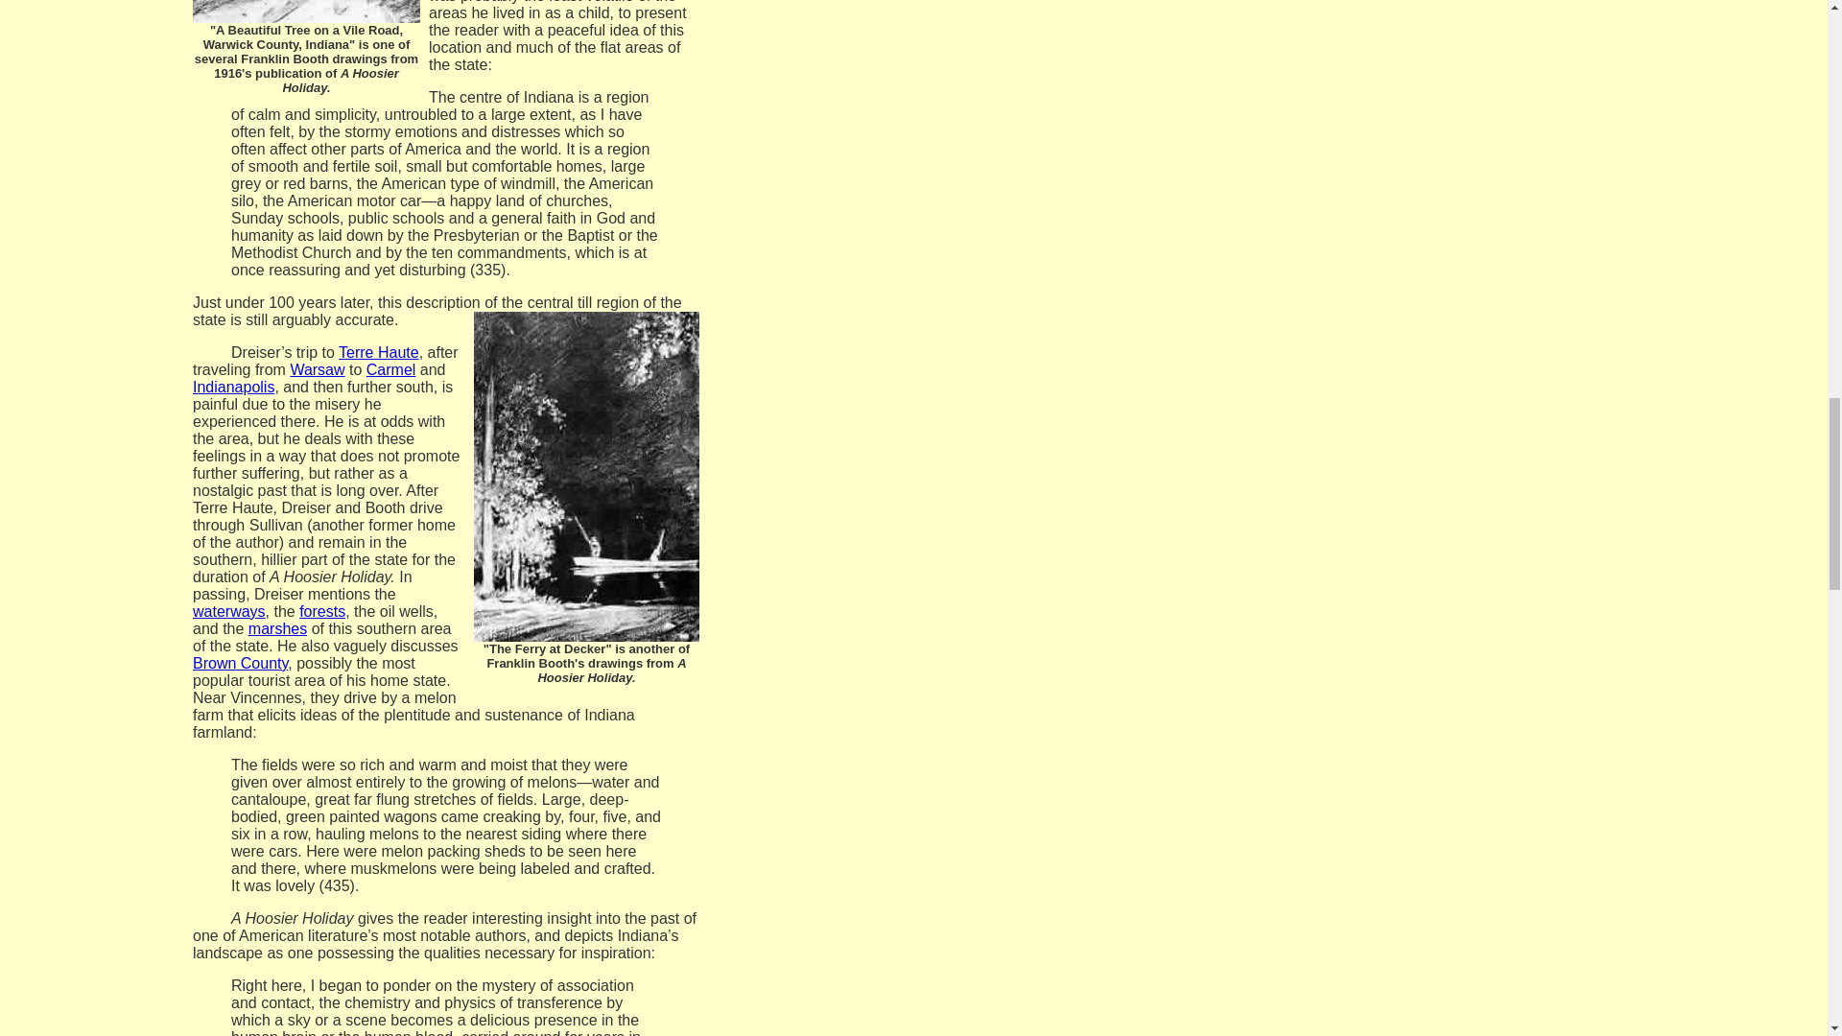 This screenshot has width=1842, height=1036. Describe the element at coordinates (234, 387) in the screenshot. I see `Indianapolis` at that location.